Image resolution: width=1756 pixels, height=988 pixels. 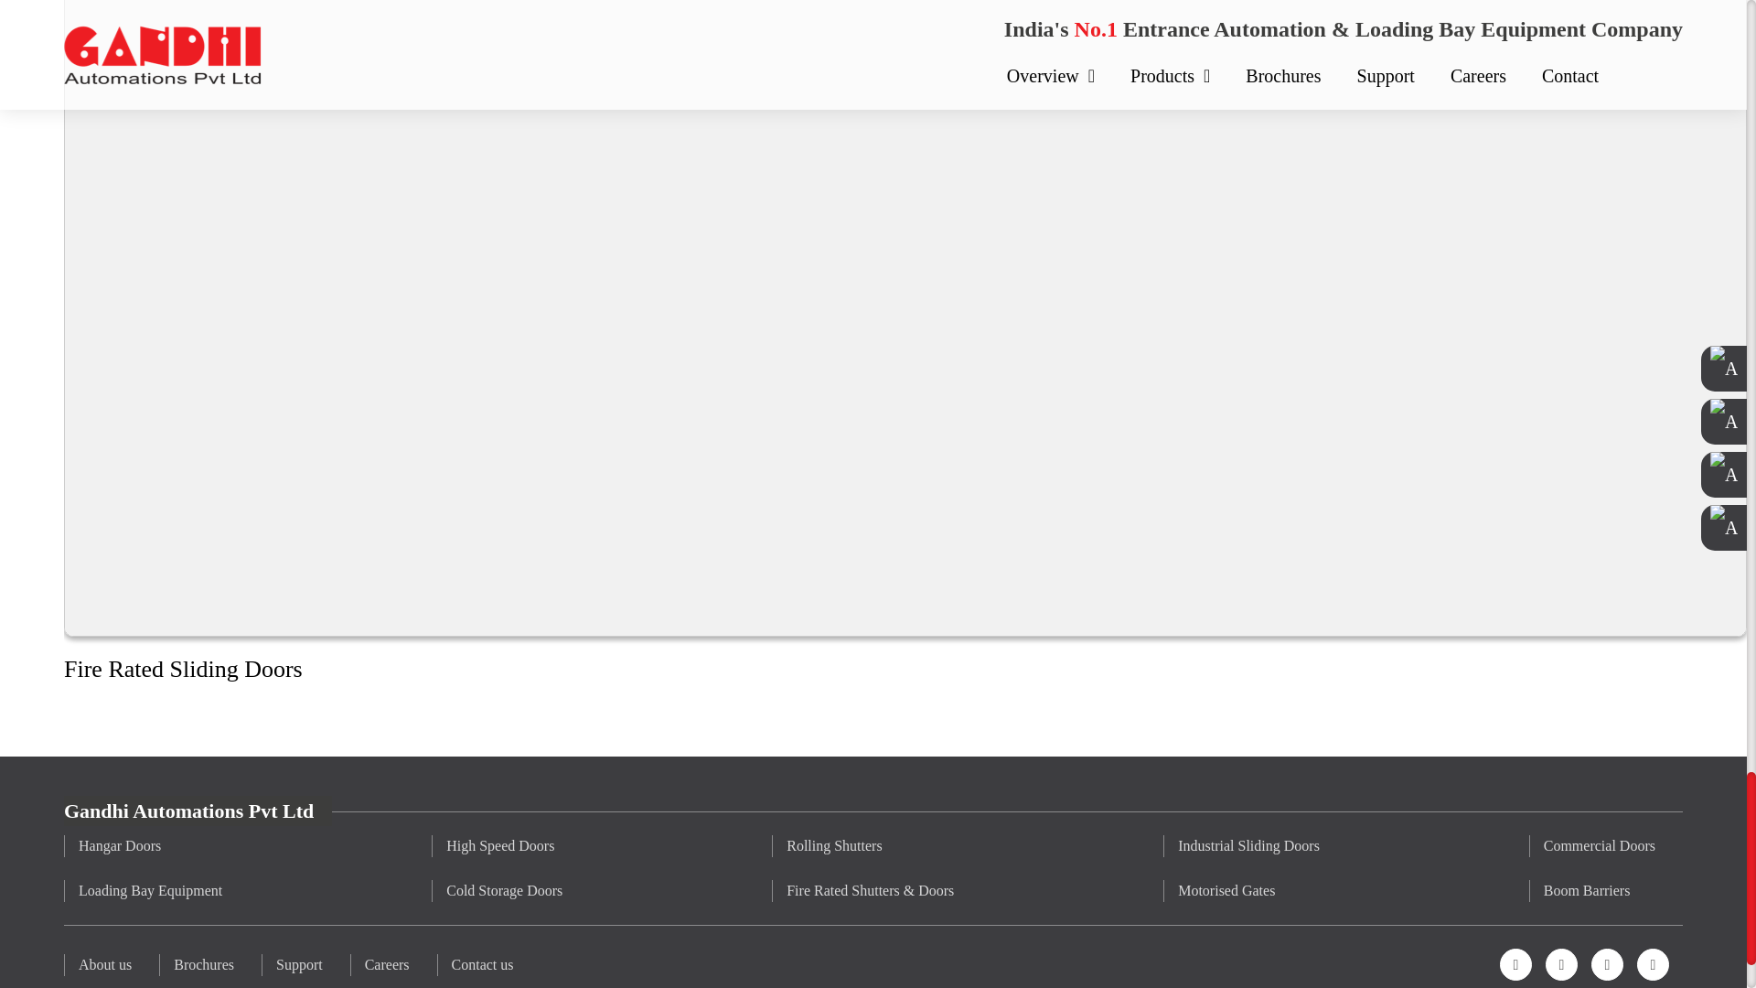 What do you see at coordinates (1599, 891) in the screenshot?
I see `Boom Barriers` at bounding box center [1599, 891].